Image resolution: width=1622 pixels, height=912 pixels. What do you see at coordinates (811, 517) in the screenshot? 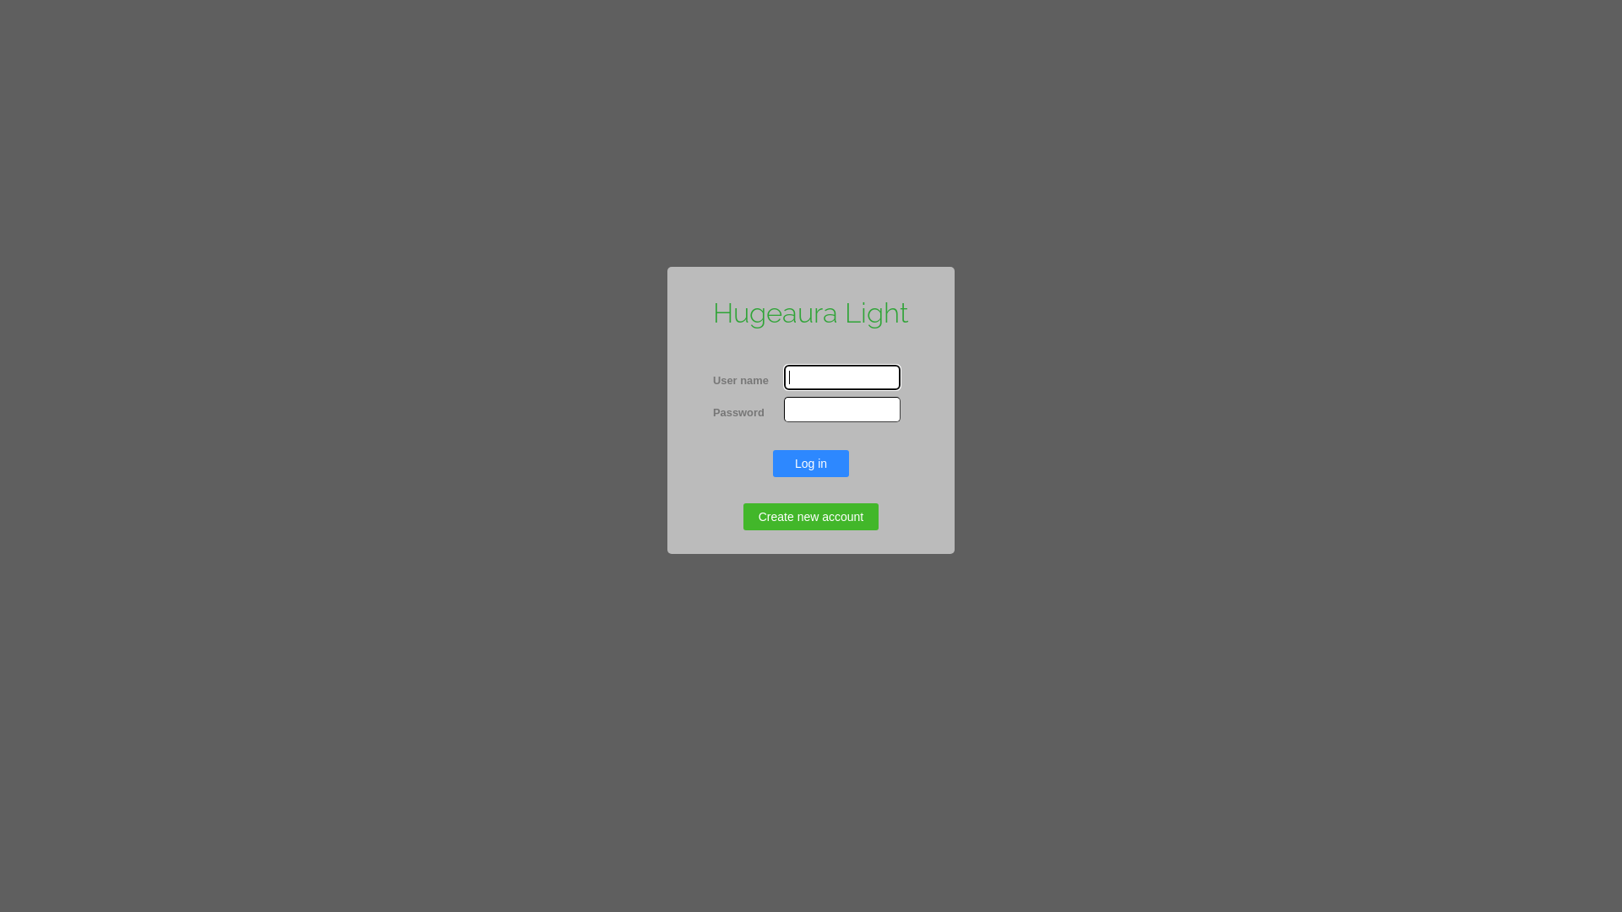
I see `Create new account` at bounding box center [811, 517].